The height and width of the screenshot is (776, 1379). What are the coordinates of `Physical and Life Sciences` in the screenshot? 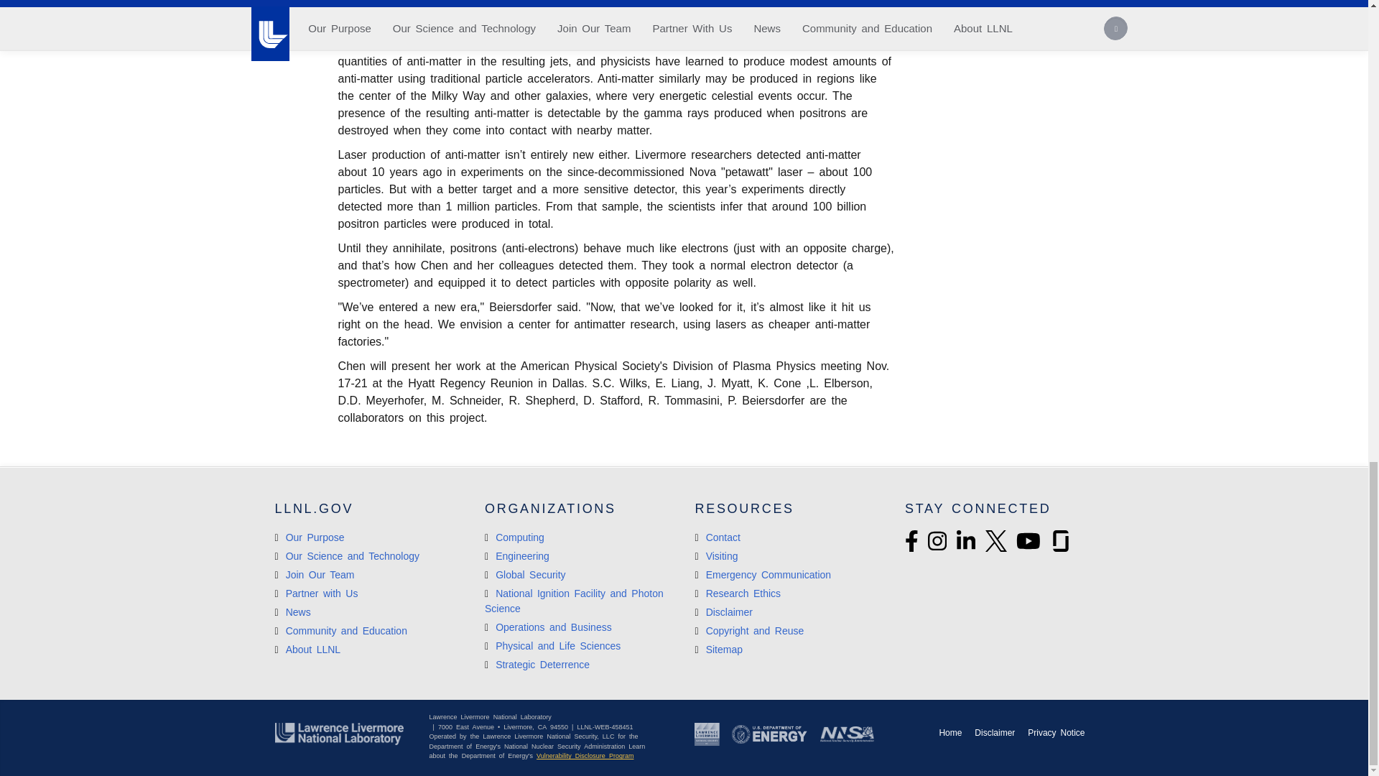 It's located at (553, 646).